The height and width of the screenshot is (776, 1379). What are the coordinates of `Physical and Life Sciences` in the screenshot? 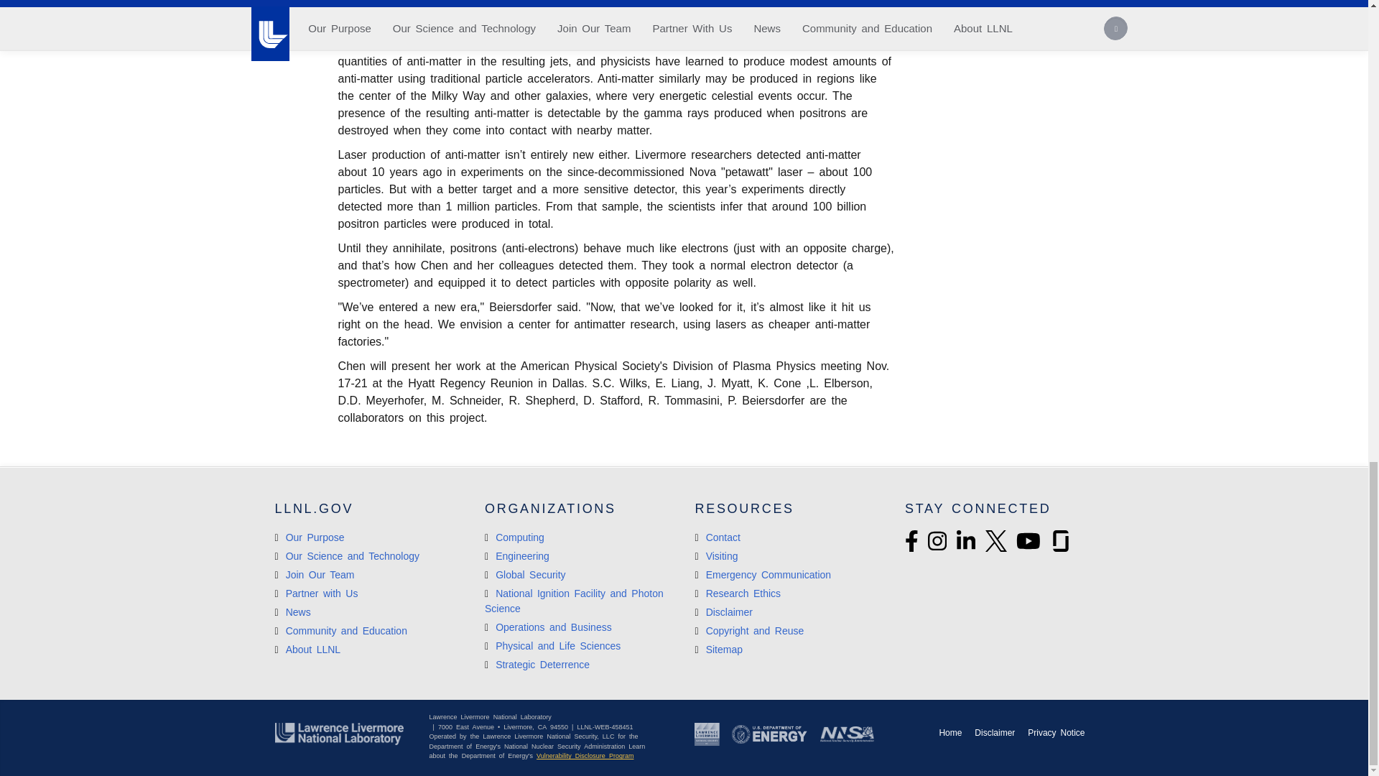 It's located at (553, 646).